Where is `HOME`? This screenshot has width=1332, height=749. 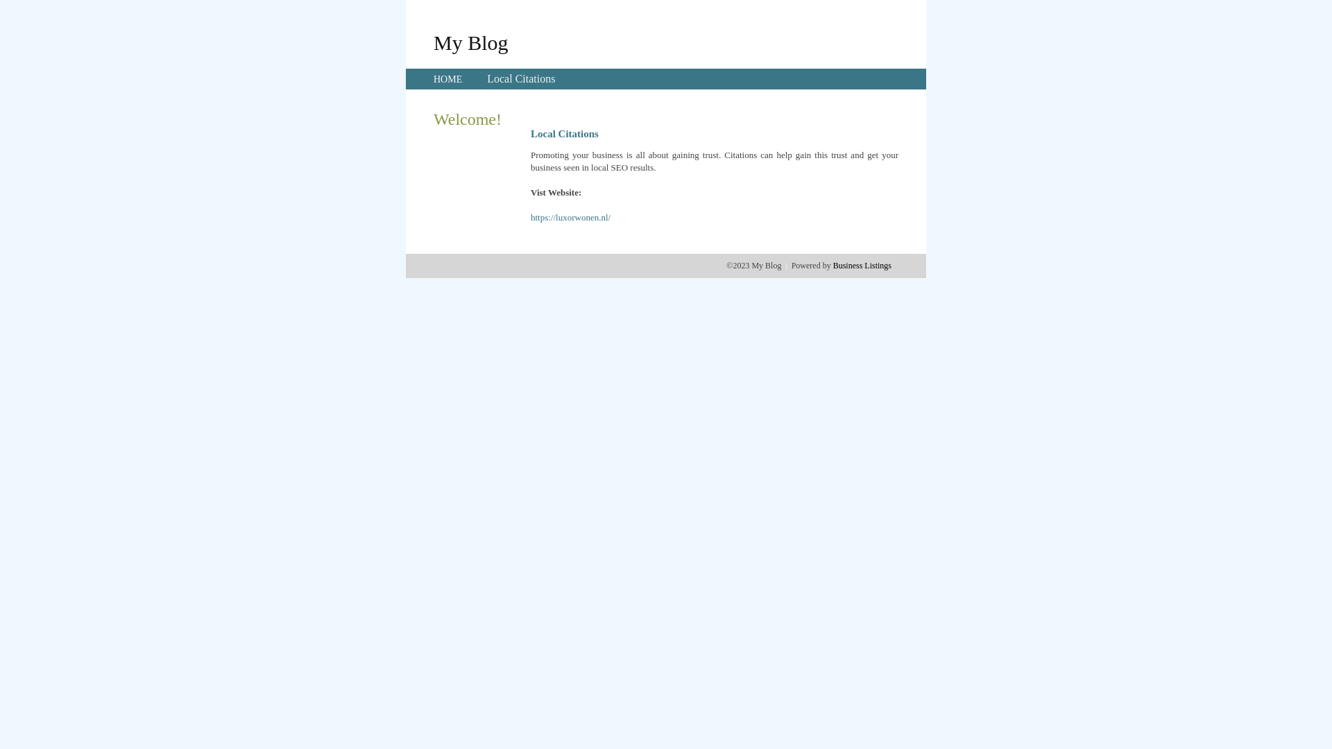
HOME is located at coordinates (448, 79).